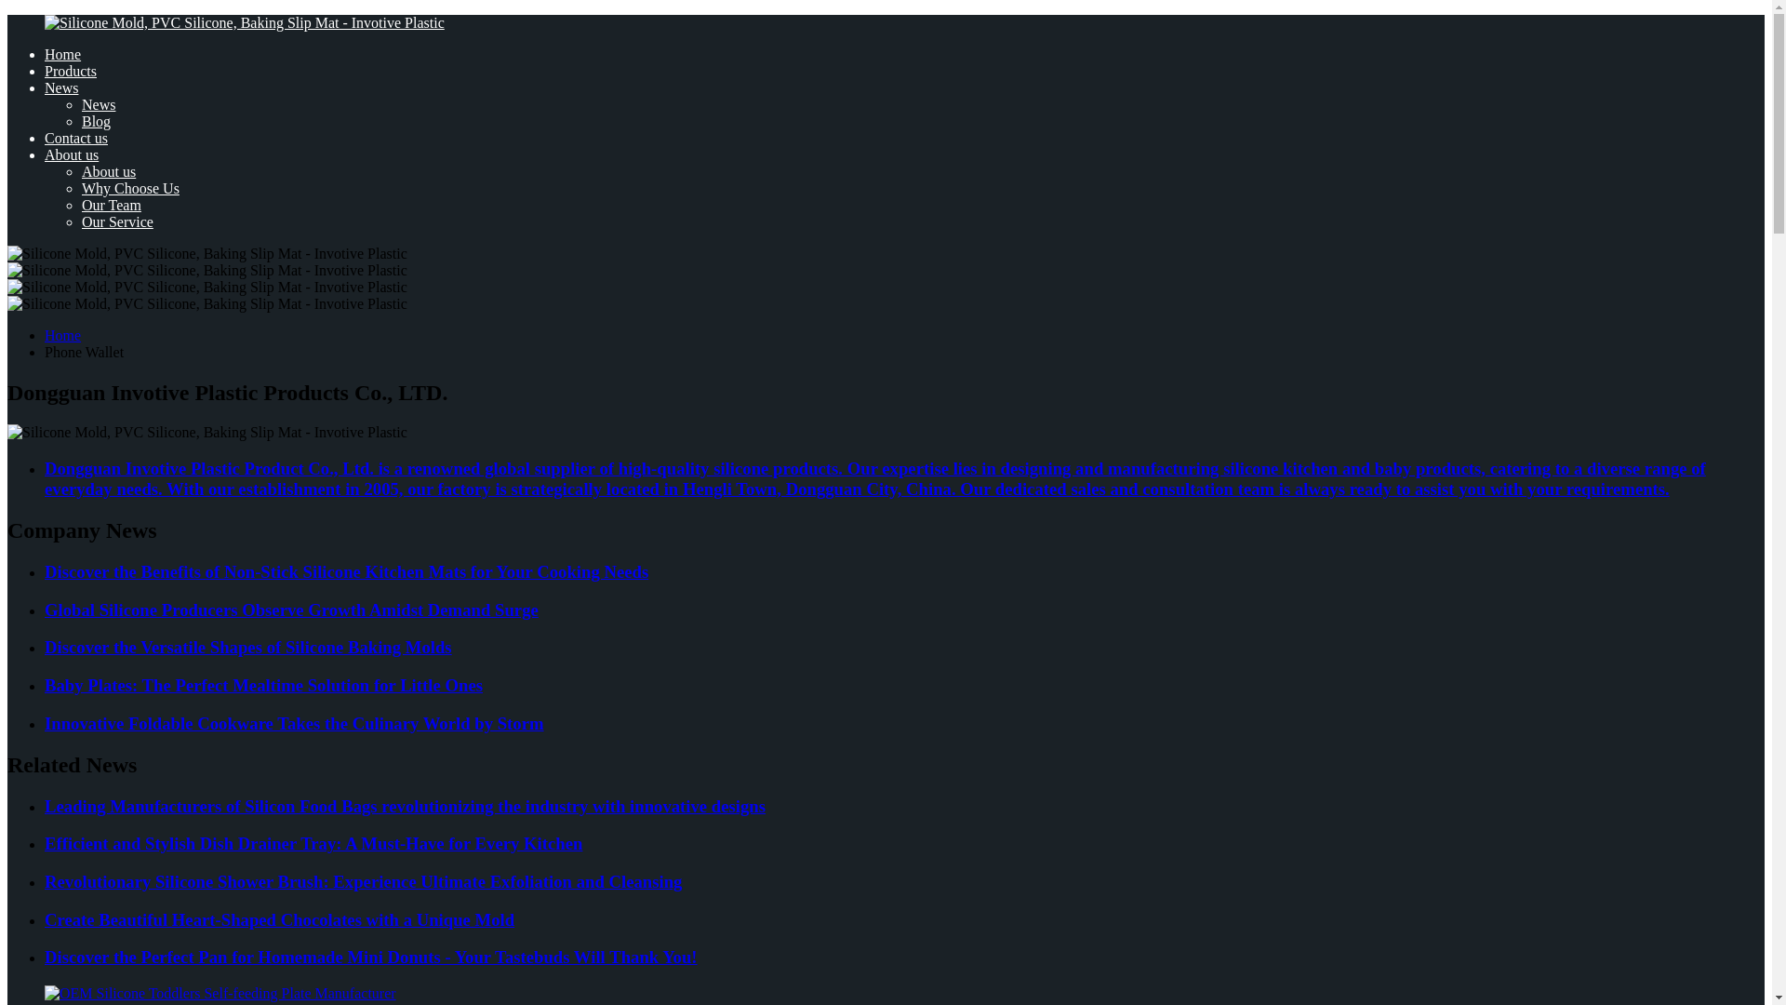 The width and height of the screenshot is (1786, 1005). What do you see at coordinates (71, 71) in the screenshot?
I see `Products` at bounding box center [71, 71].